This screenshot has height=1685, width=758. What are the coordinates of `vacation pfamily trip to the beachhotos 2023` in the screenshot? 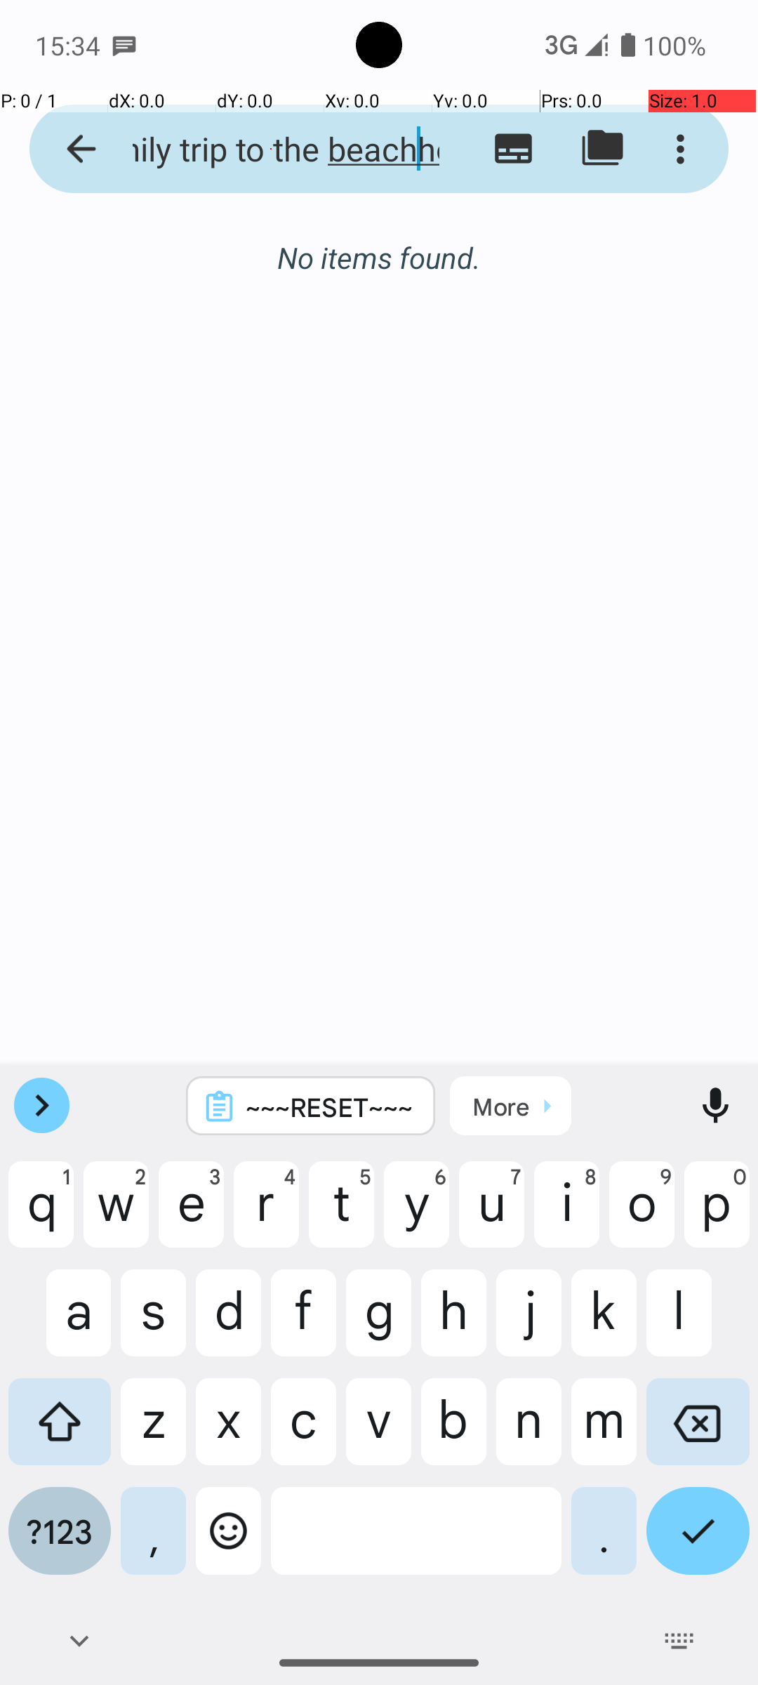 It's located at (271, 149).